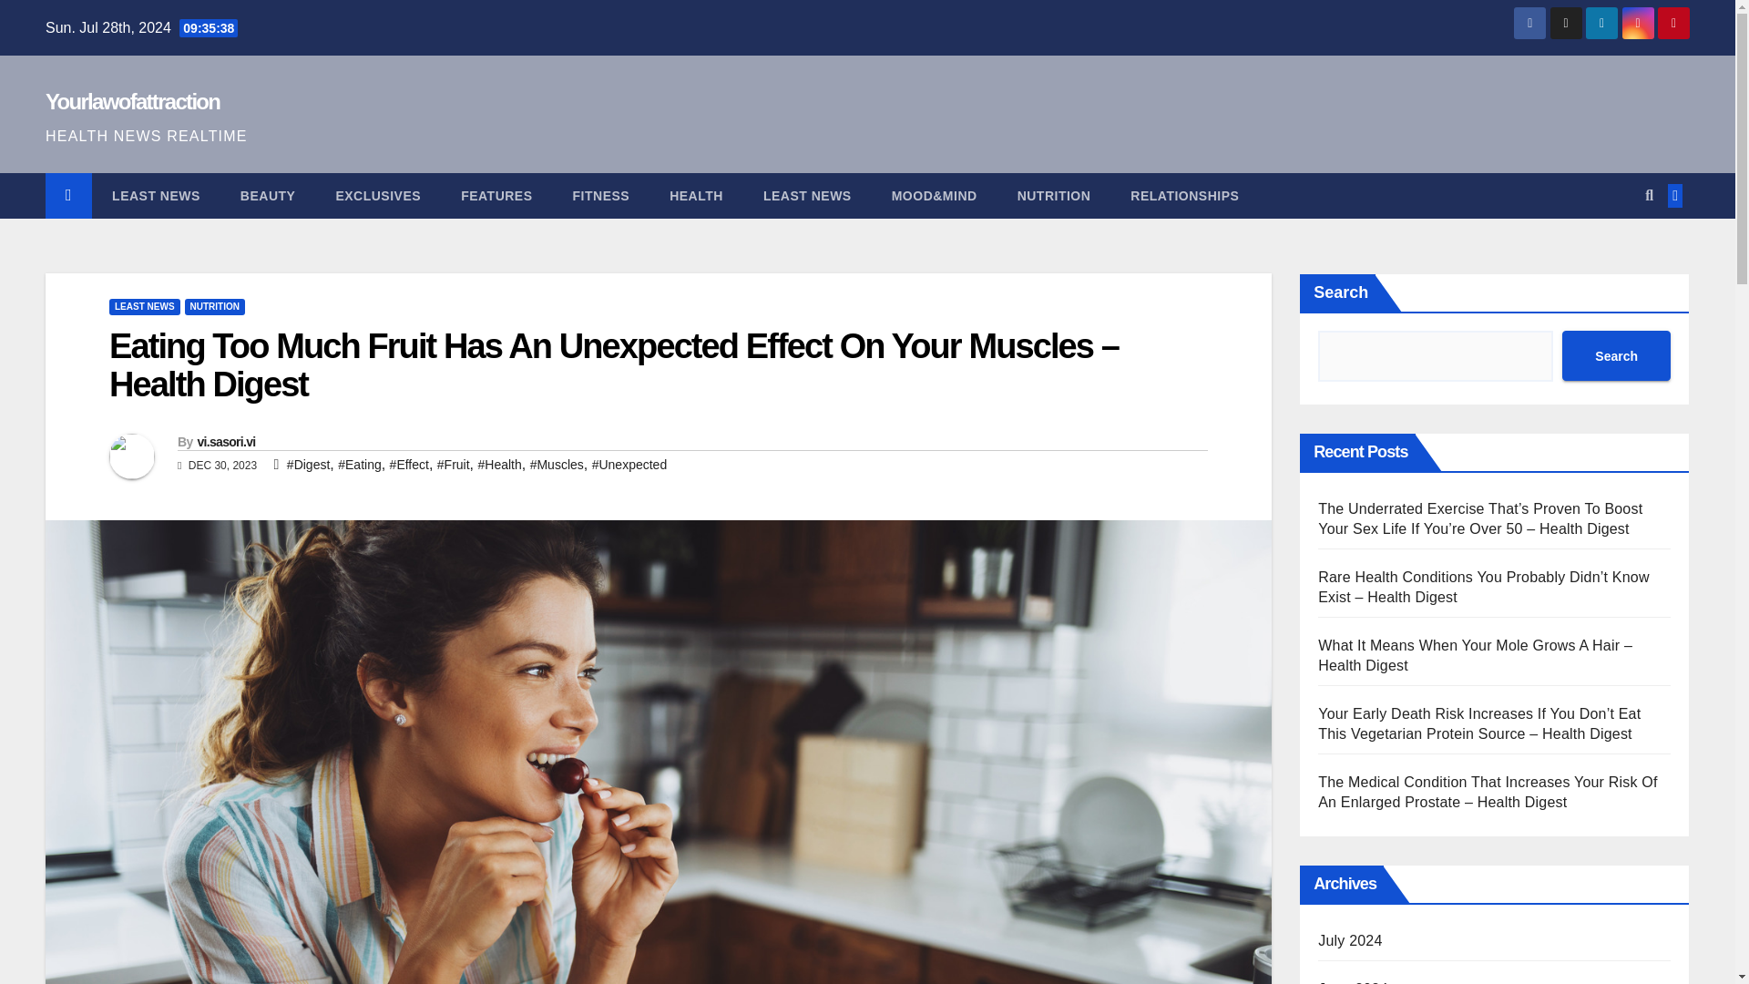 The width and height of the screenshot is (1749, 984). What do you see at coordinates (807, 195) in the screenshot?
I see `LEAST NEWS` at bounding box center [807, 195].